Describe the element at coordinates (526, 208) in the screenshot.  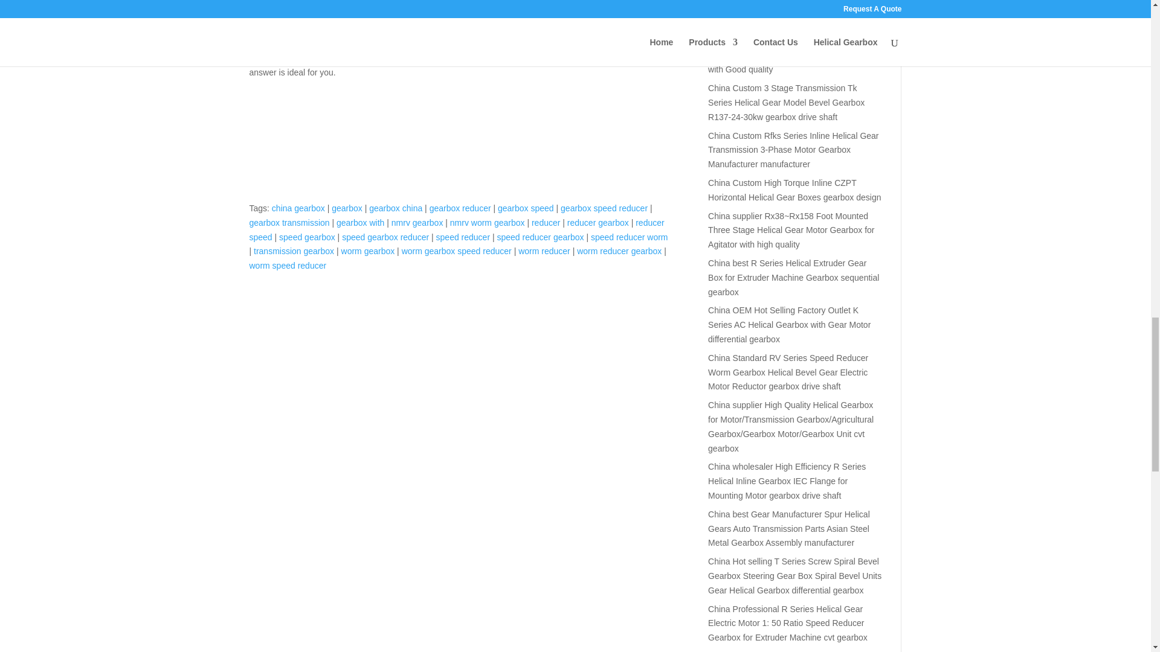
I see `gearbox speed` at that location.